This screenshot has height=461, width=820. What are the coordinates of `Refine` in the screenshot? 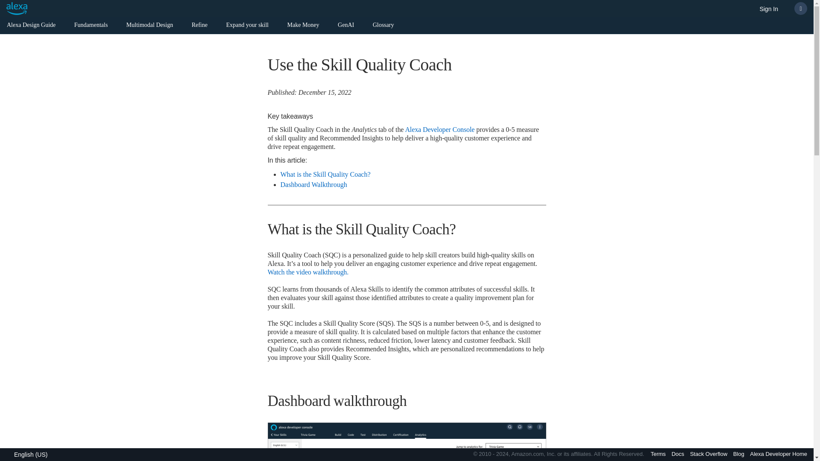 It's located at (199, 26).